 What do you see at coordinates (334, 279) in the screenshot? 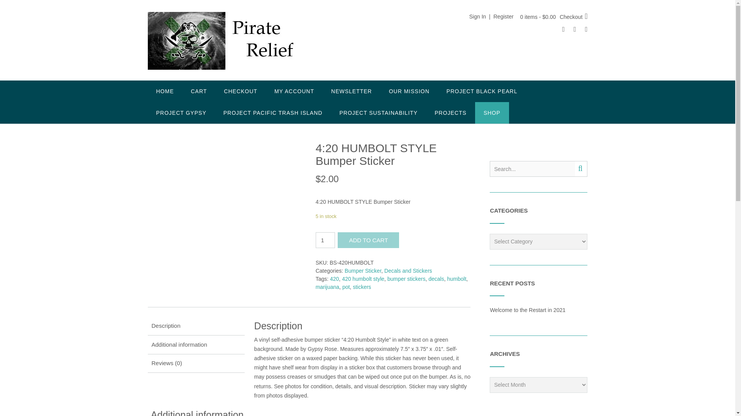
I see `420` at bounding box center [334, 279].